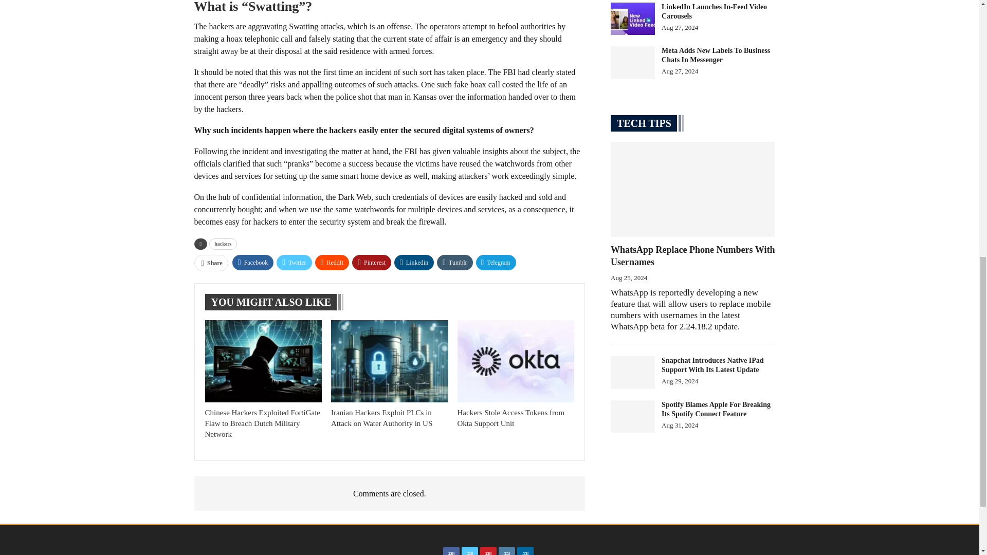 This screenshot has width=987, height=555. What do you see at coordinates (332, 262) in the screenshot?
I see `ReddIt` at bounding box center [332, 262].